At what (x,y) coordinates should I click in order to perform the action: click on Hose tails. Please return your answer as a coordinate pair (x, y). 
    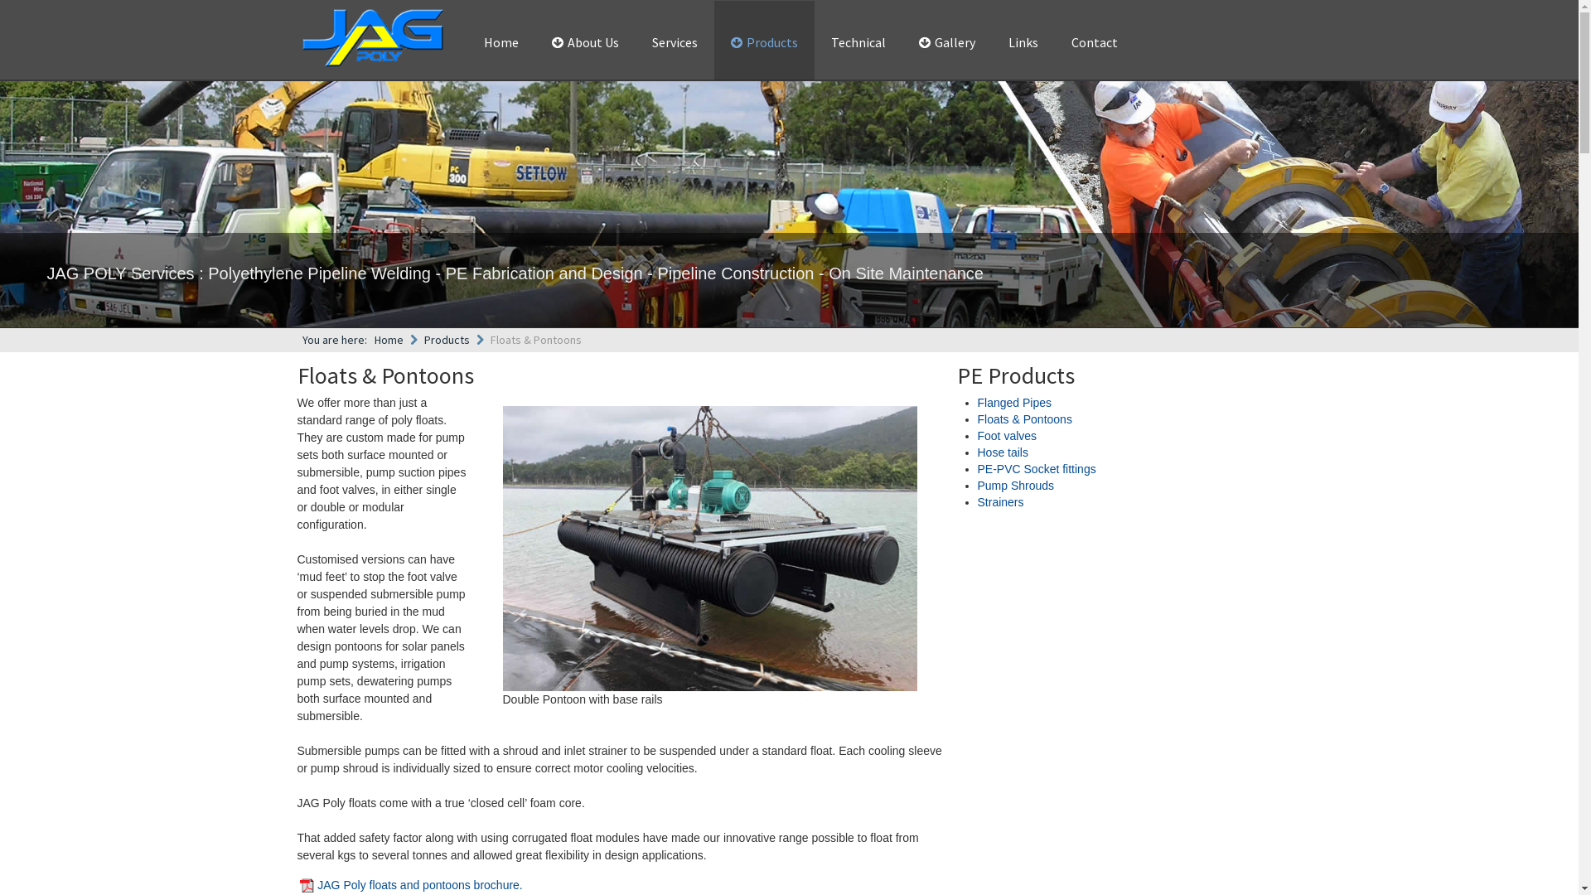
    Looking at the image, I should click on (1003, 452).